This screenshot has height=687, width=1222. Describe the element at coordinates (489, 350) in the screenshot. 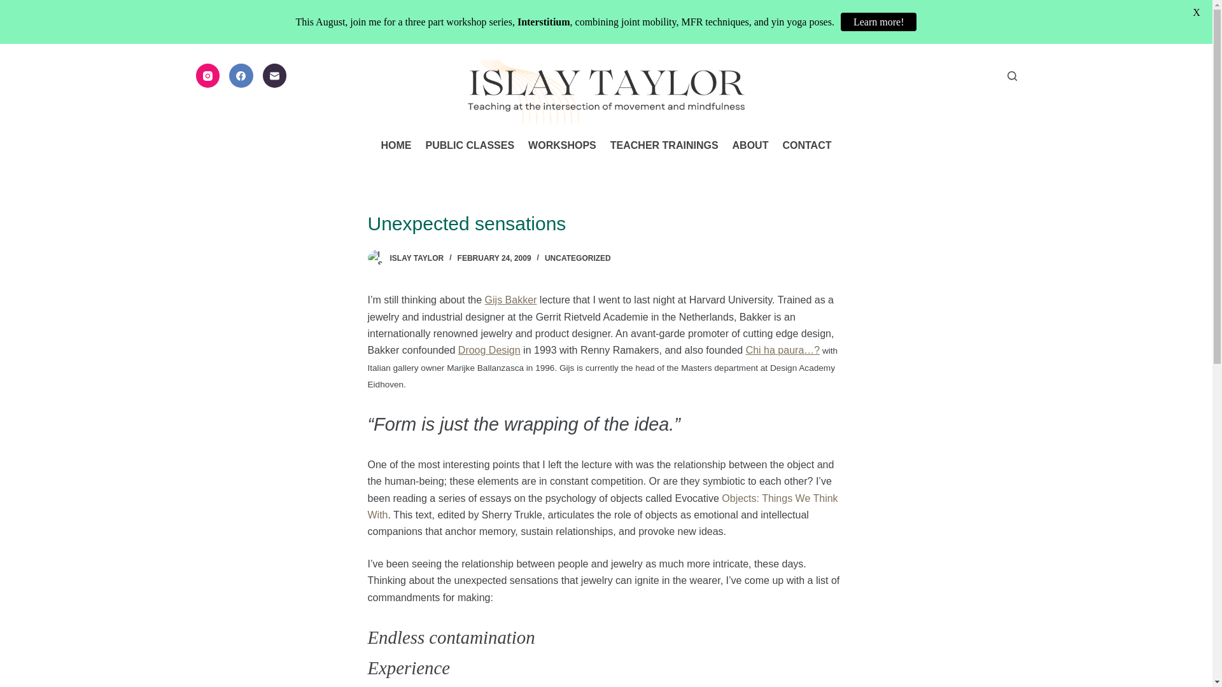

I see `Droog Design` at that location.